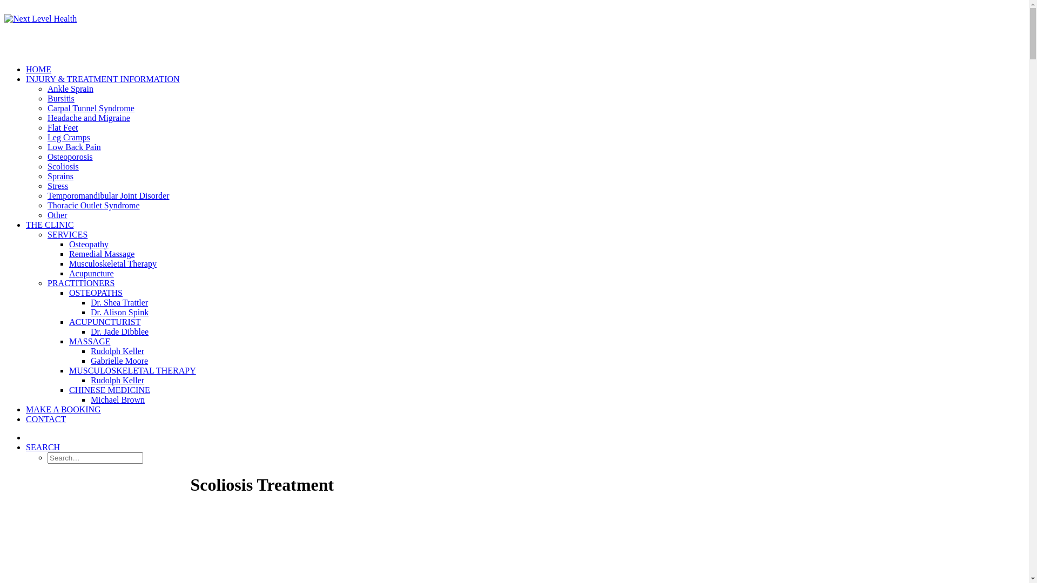  Describe the element at coordinates (43, 447) in the screenshot. I see `SEARCH` at that location.